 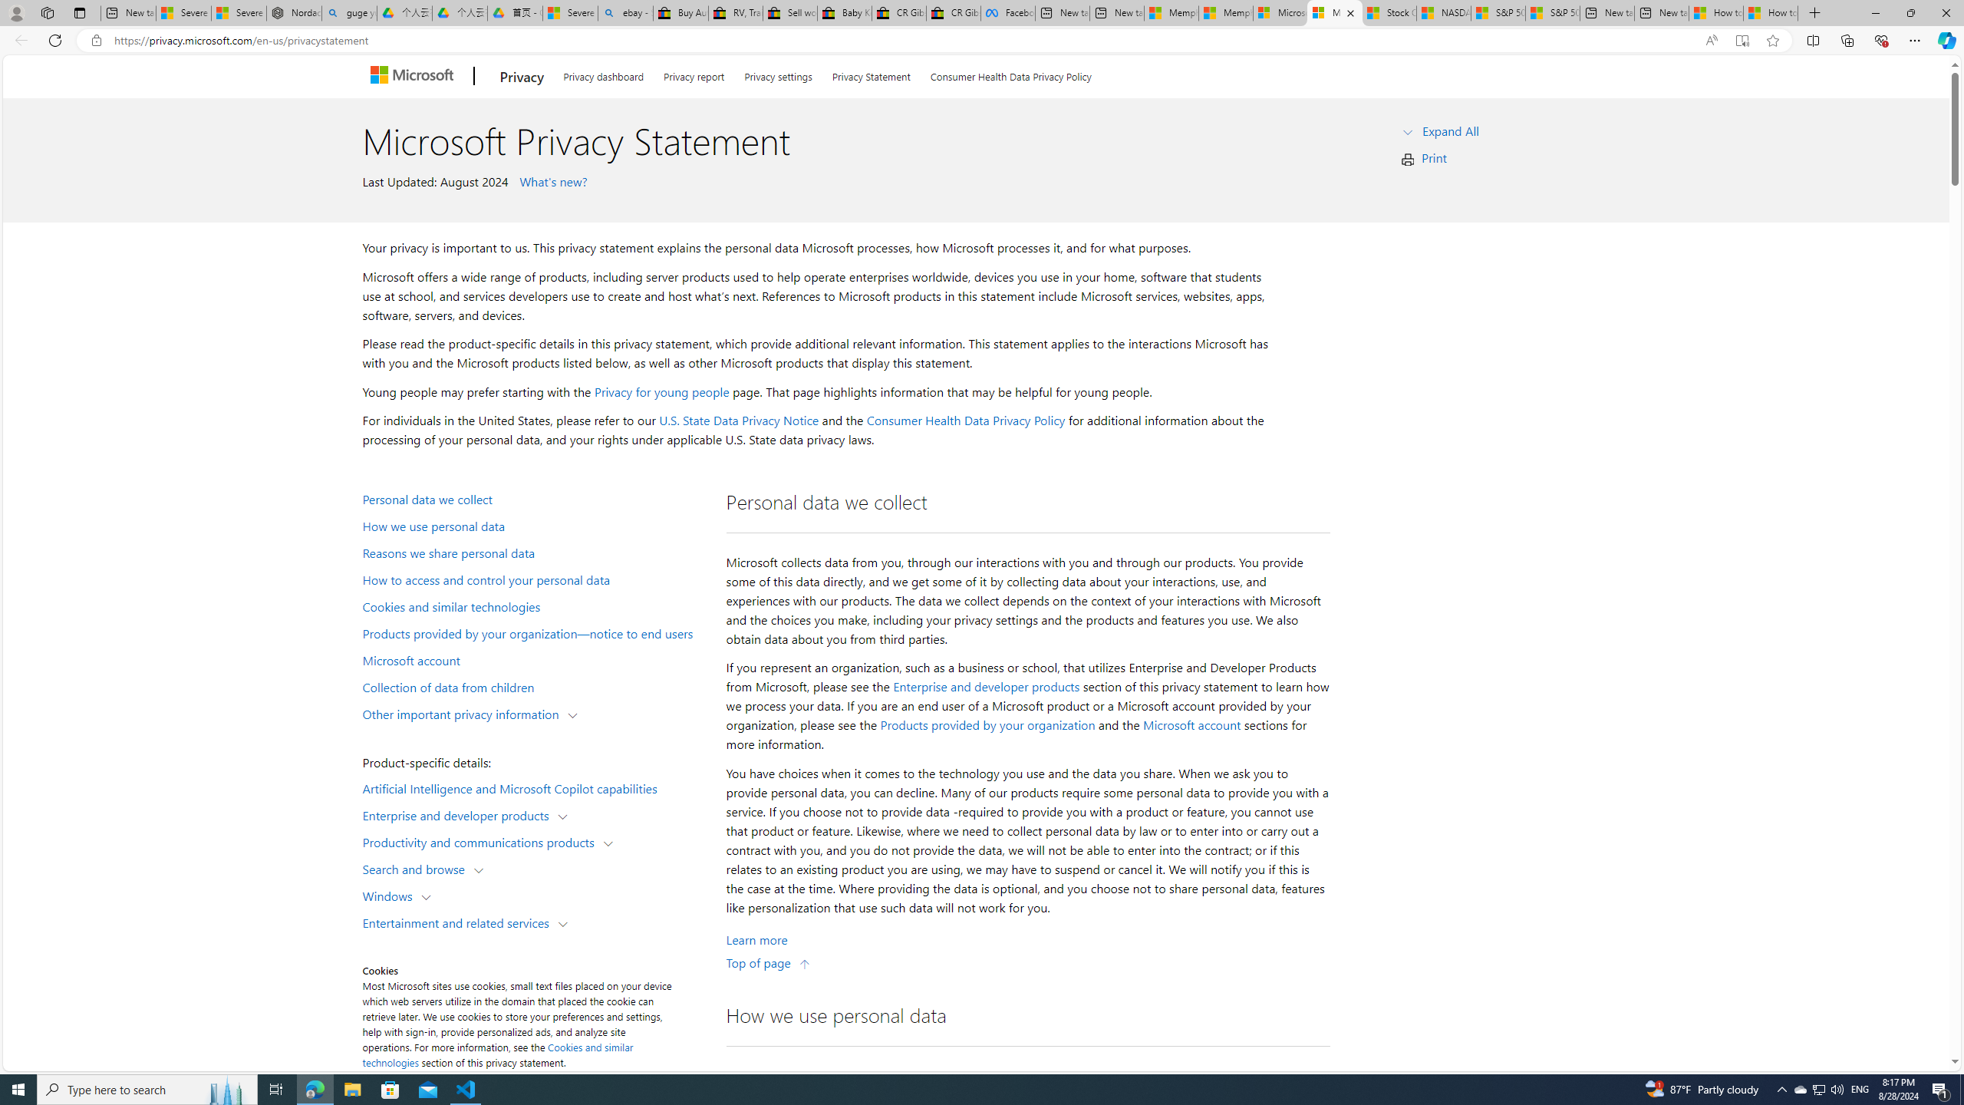 I want to click on Top of page, so click(x=769, y=962).